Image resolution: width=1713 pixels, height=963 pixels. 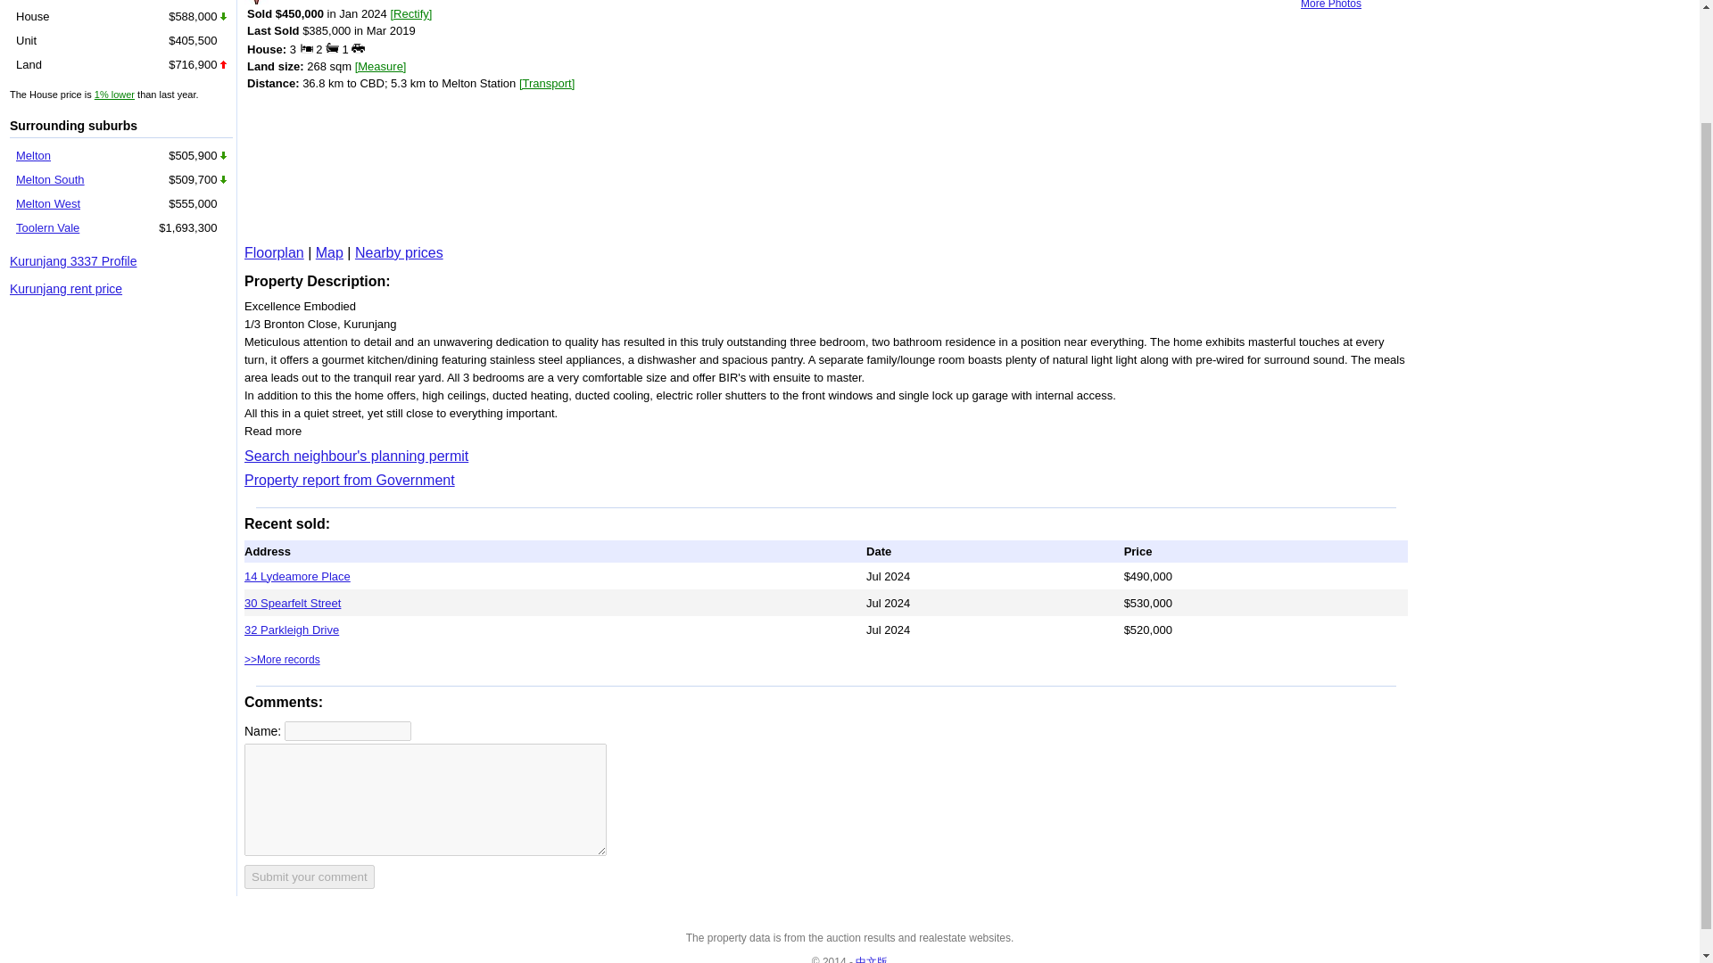 What do you see at coordinates (410, 12) in the screenshot?
I see `Correct the sold price` at bounding box center [410, 12].